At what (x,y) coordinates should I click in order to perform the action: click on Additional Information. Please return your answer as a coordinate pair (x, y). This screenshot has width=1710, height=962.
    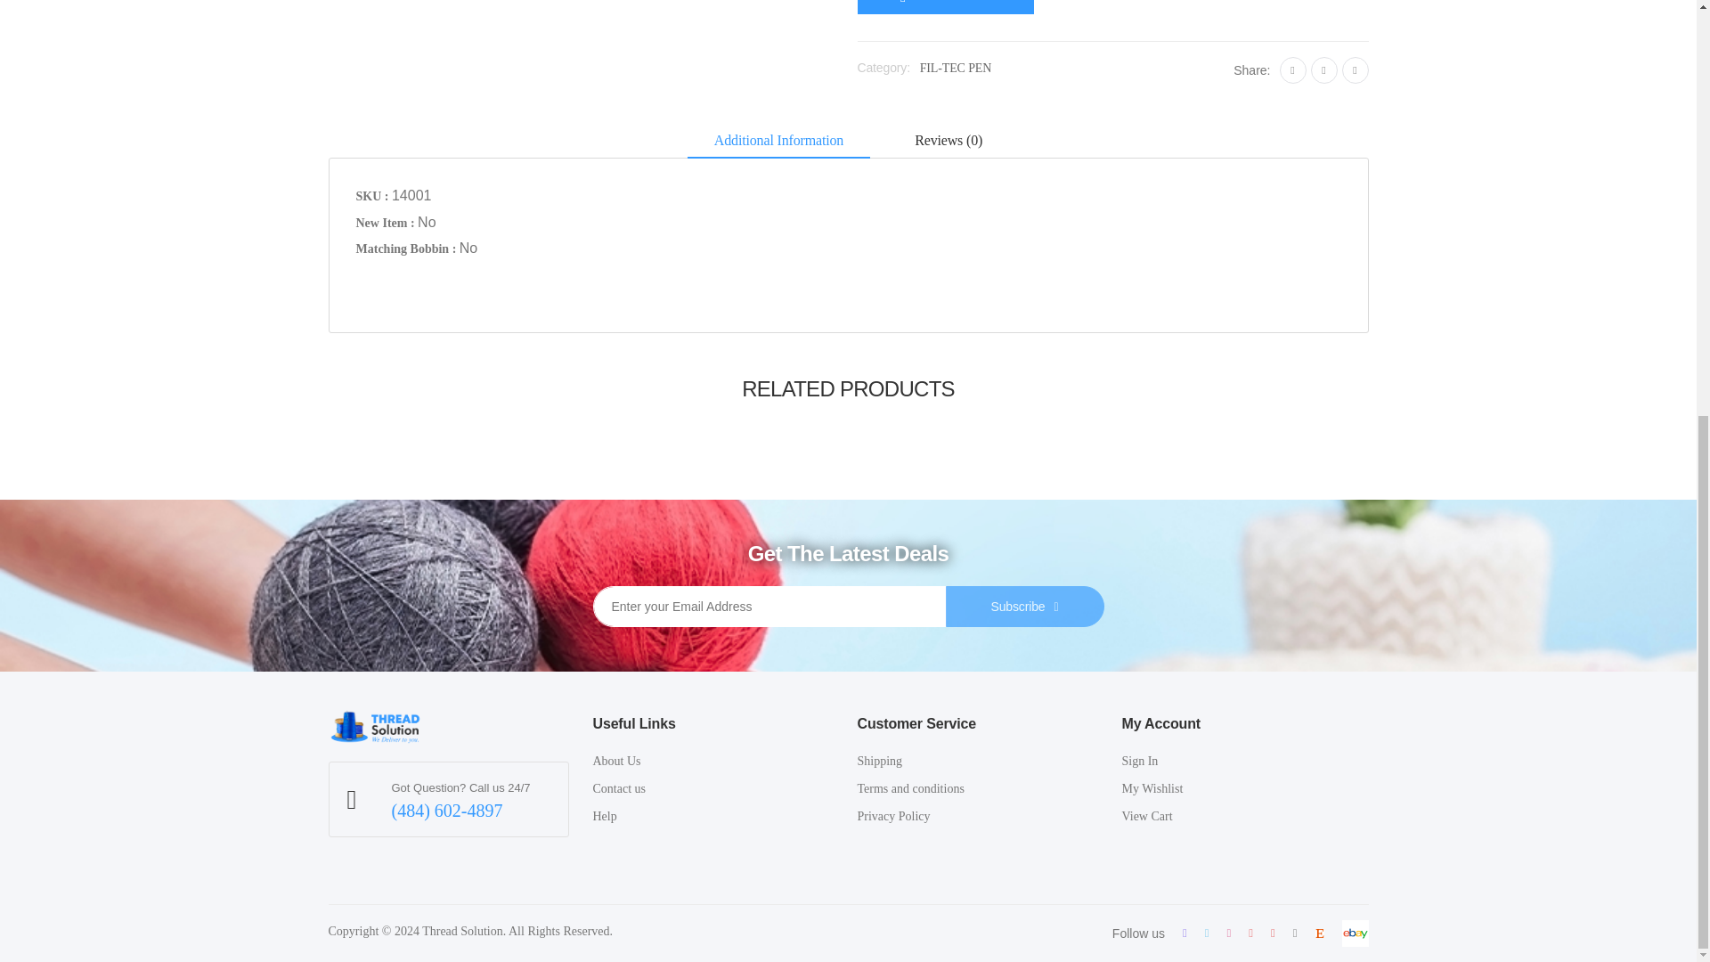
    Looking at the image, I should click on (778, 143).